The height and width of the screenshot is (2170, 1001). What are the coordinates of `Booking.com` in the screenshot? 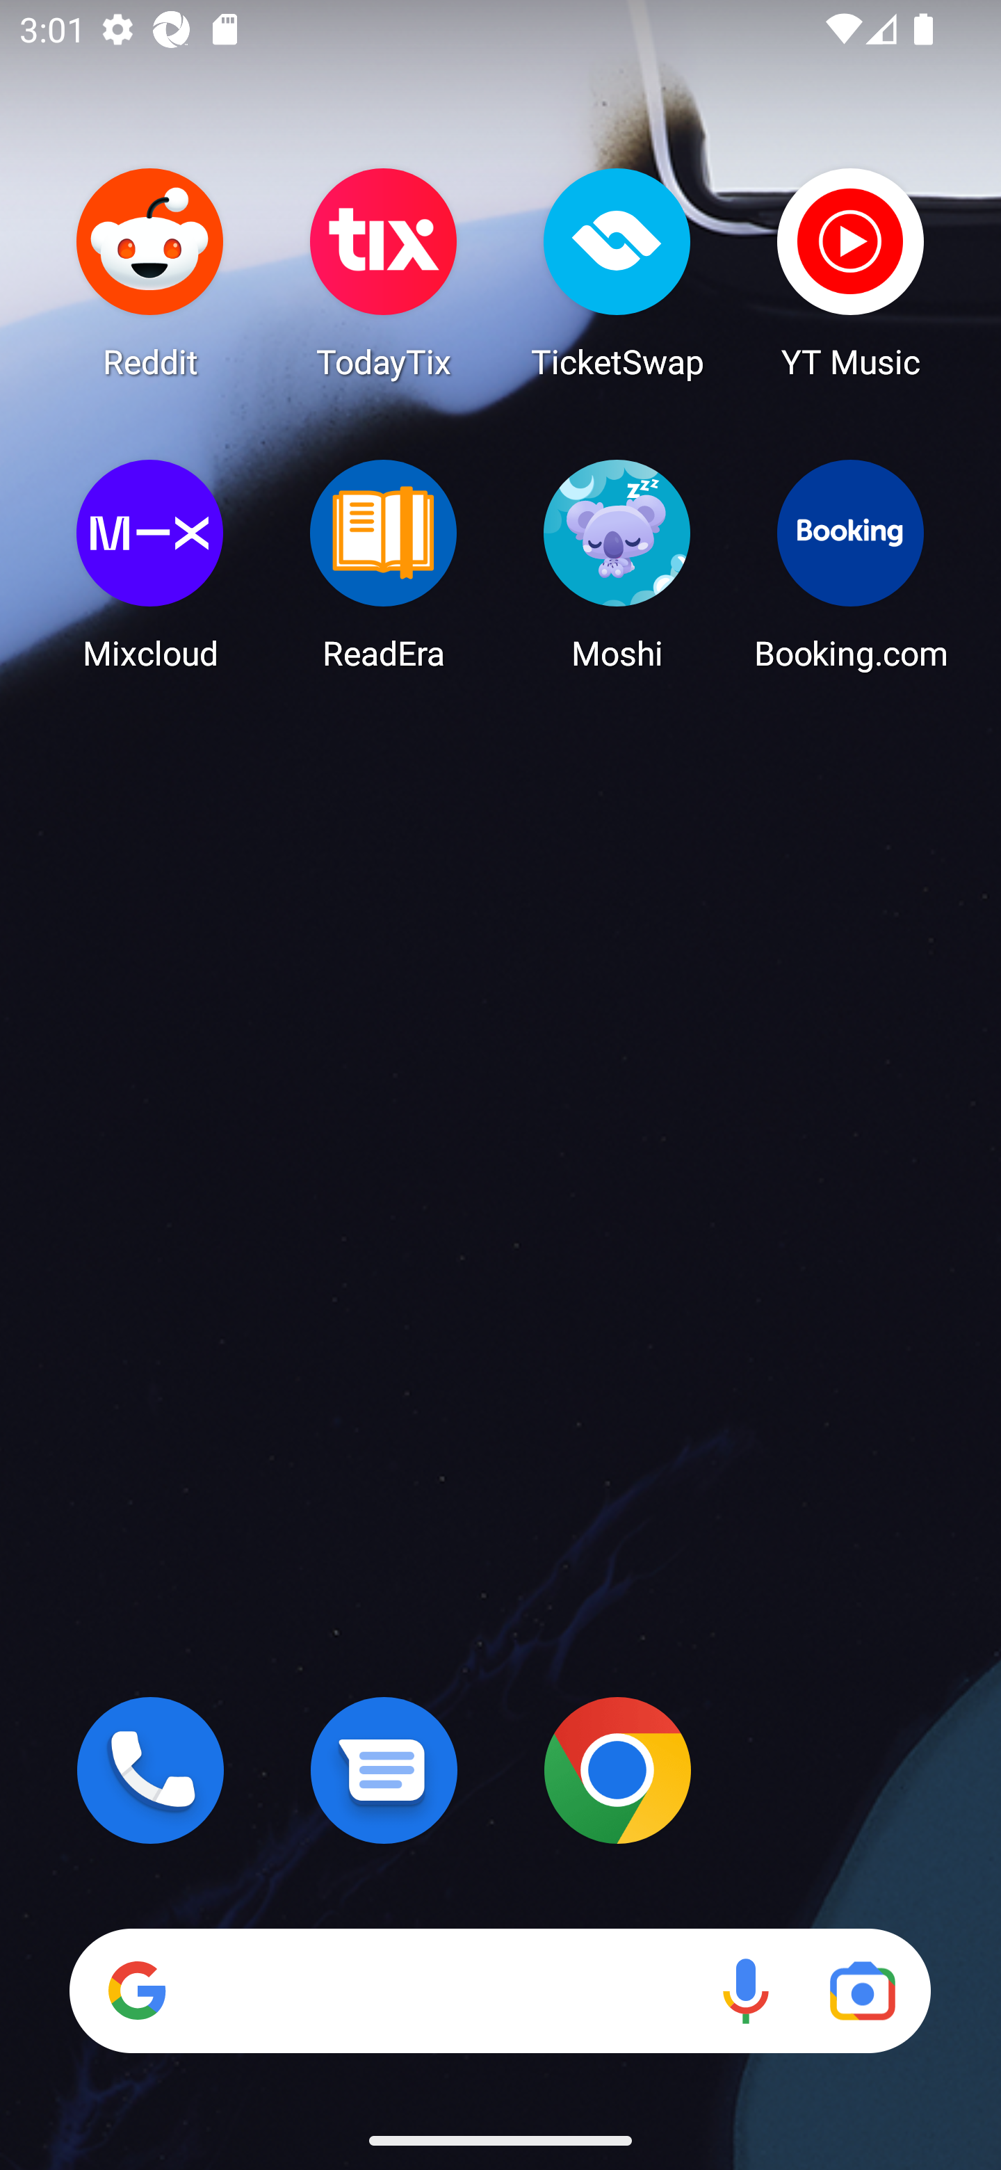 It's located at (851, 564).